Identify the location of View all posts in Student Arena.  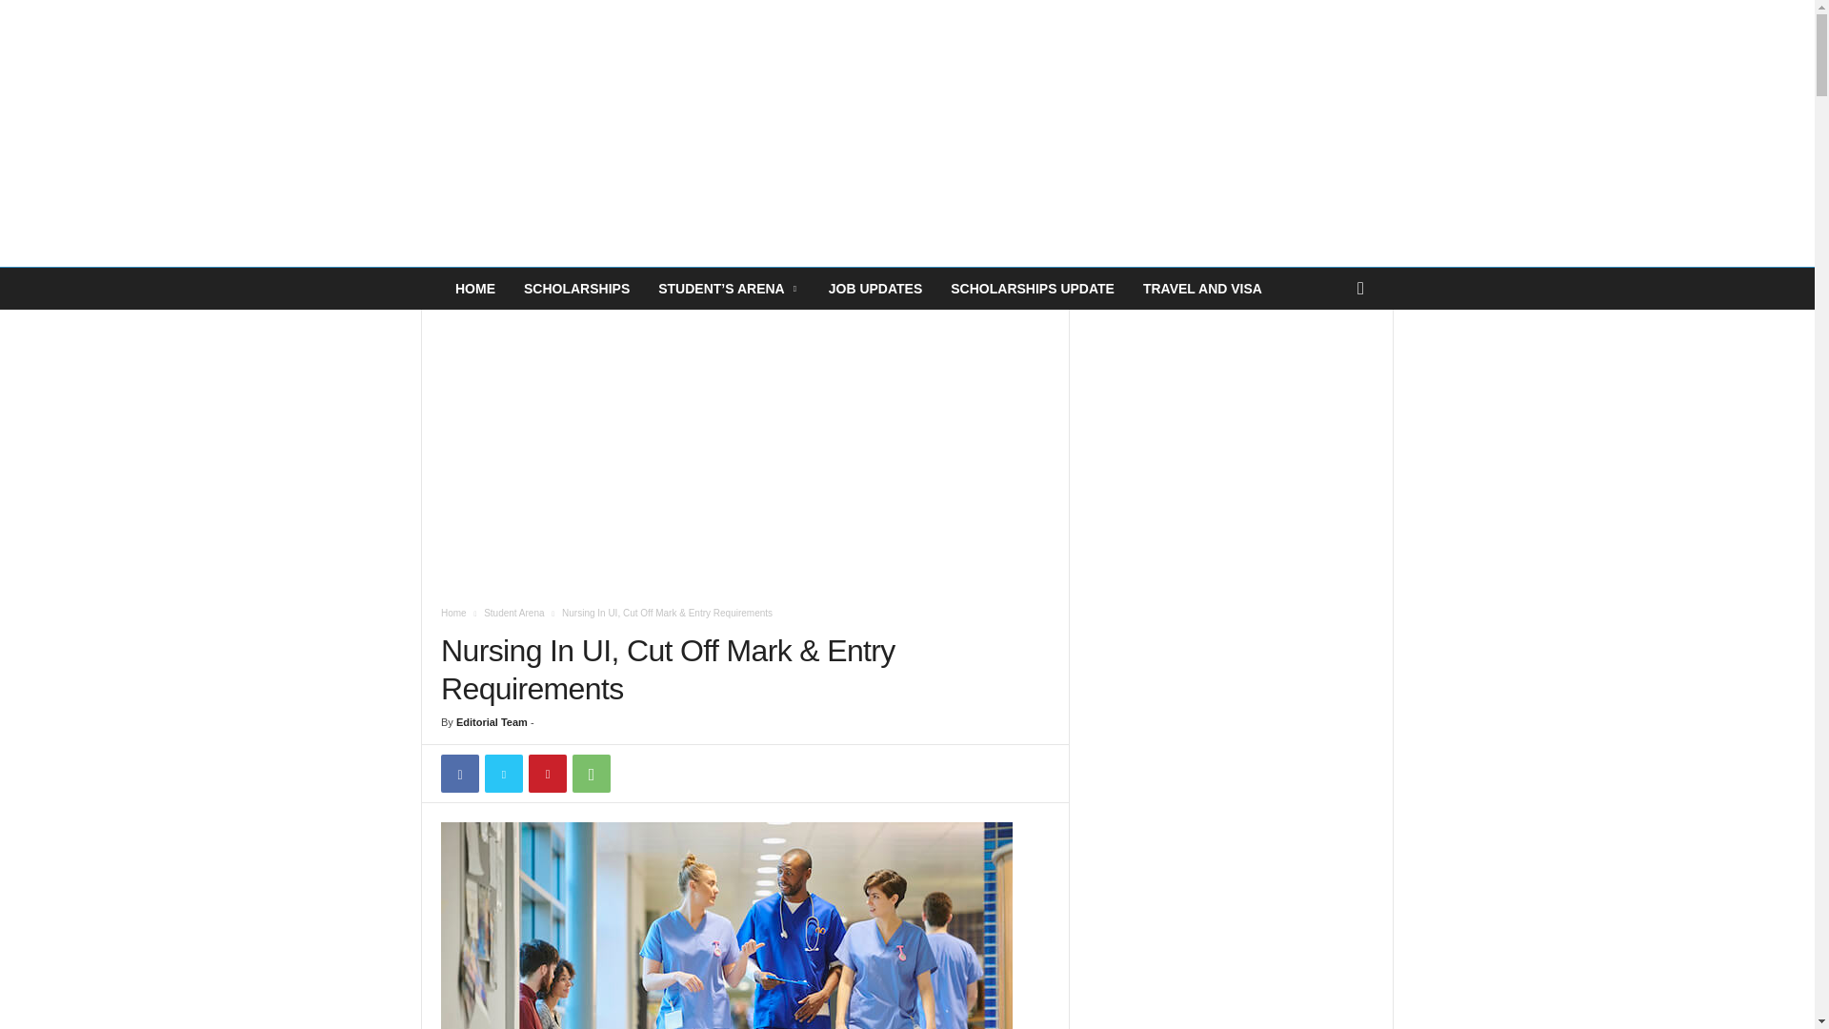
(513, 614).